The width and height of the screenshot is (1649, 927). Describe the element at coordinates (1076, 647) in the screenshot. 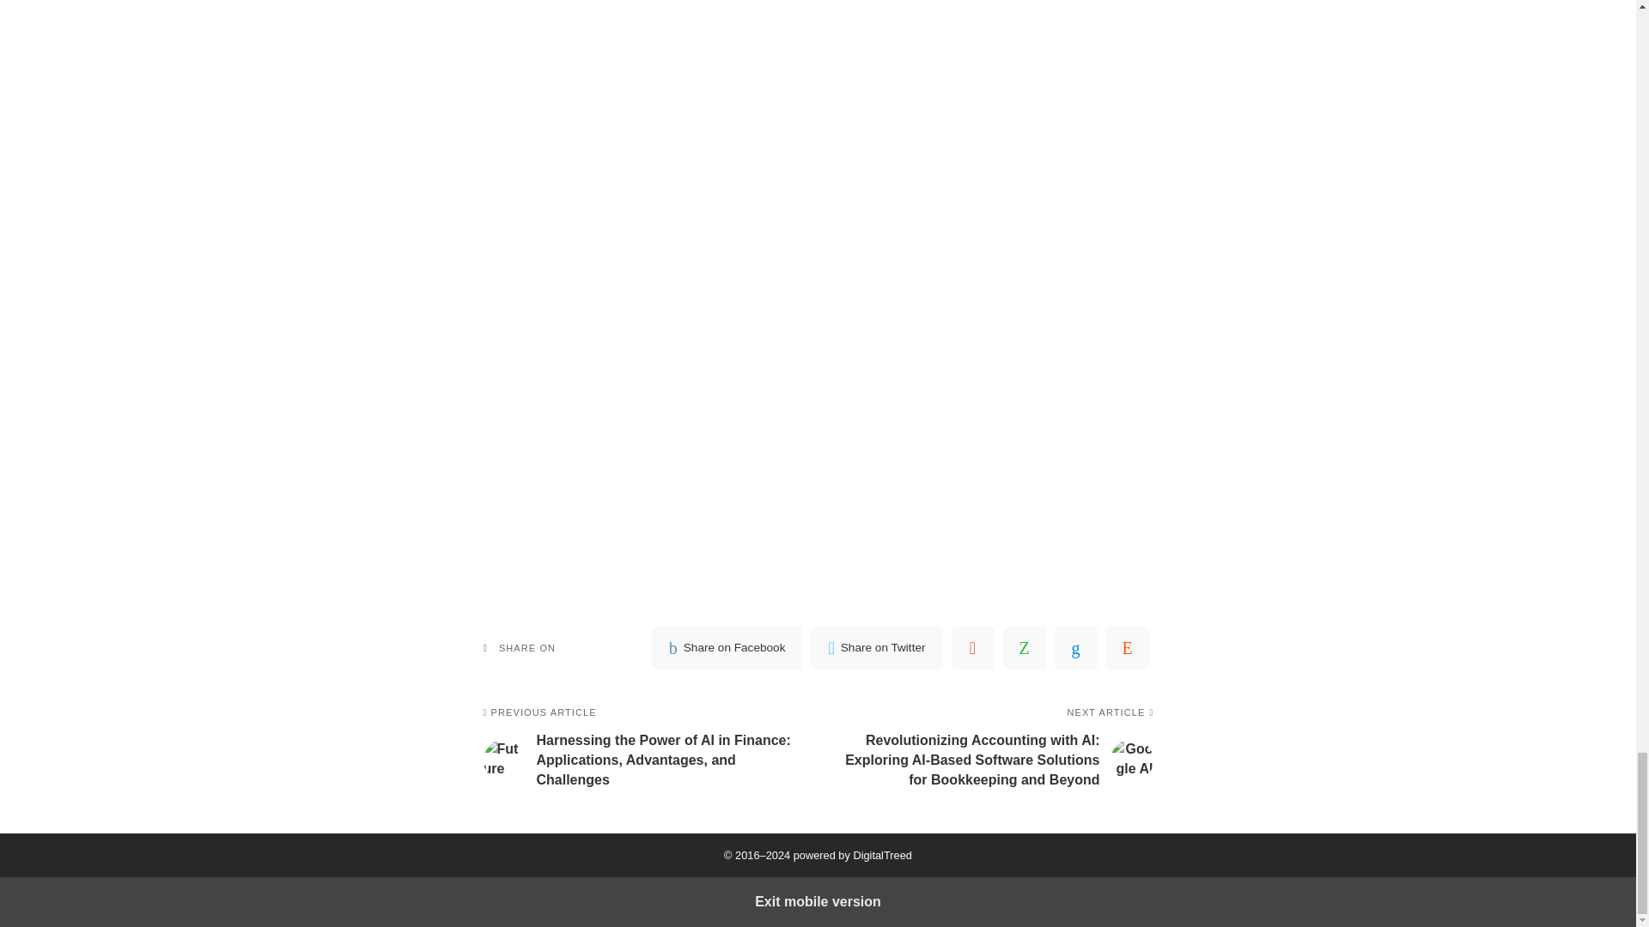

I see `linkedIn` at that location.